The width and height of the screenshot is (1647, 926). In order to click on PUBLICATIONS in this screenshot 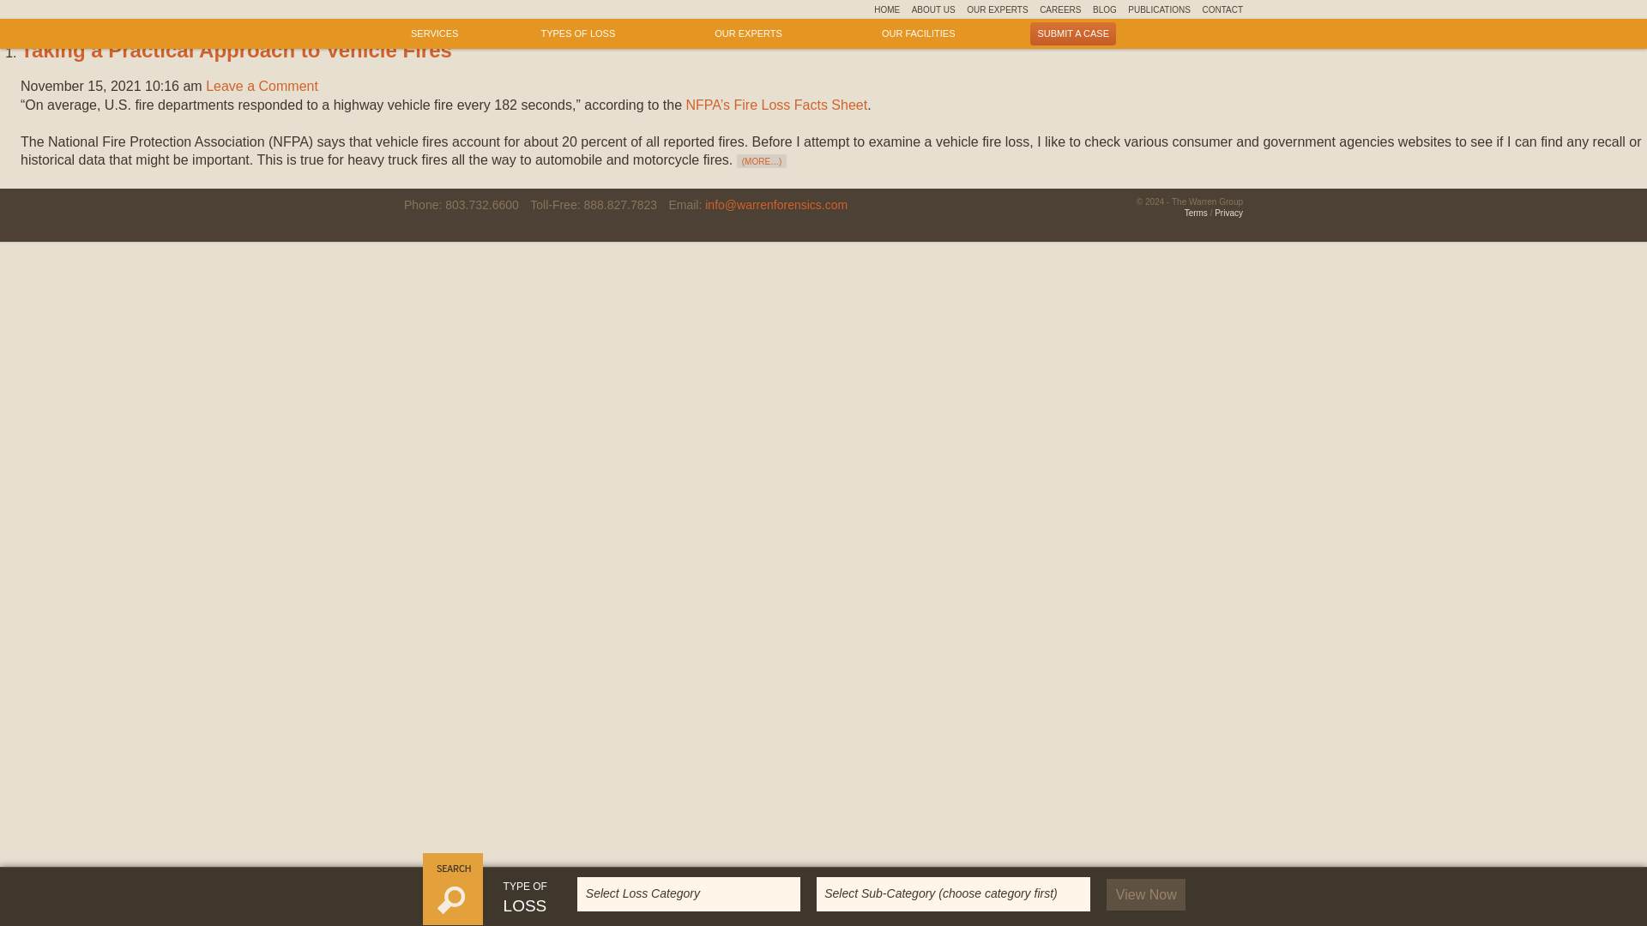, I will do `click(1160, 9)`.